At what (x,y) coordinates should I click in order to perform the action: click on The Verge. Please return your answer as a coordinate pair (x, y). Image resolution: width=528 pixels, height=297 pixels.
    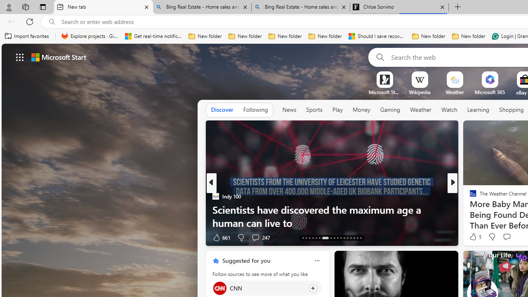
    Looking at the image, I should click on (469, 196).